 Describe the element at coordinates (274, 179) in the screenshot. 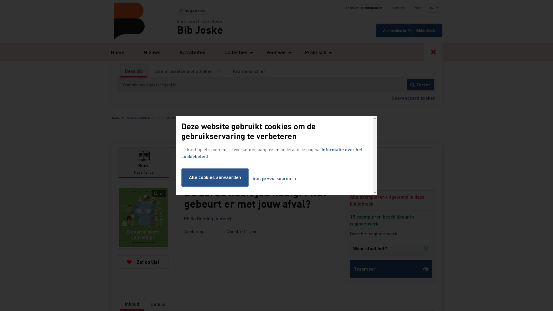

I see `Stel je voorkeuren in` at that location.